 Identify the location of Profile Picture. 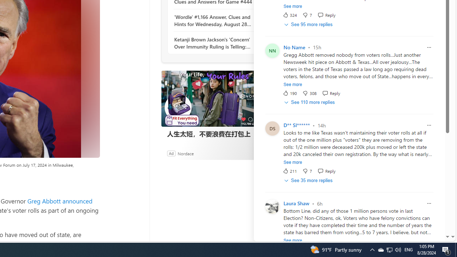
(272, 206).